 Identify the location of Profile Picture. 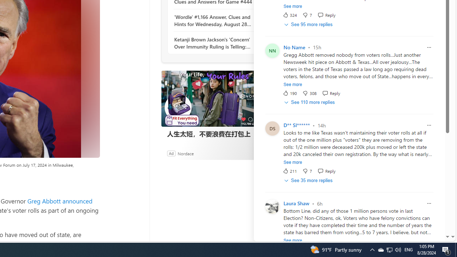
(272, 206).